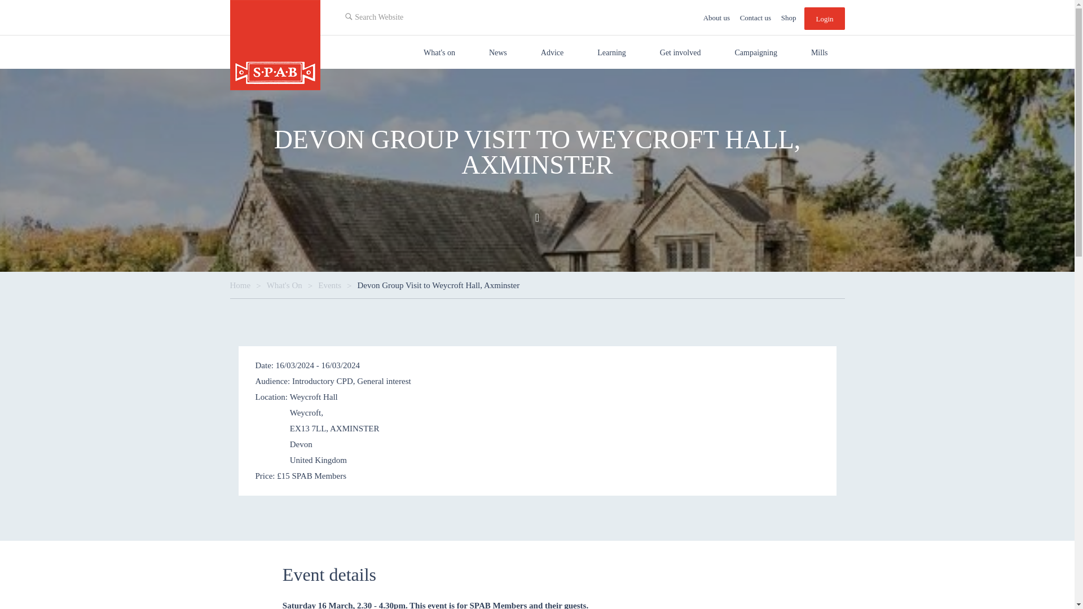  Describe the element at coordinates (552, 52) in the screenshot. I see `Advice` at that location.